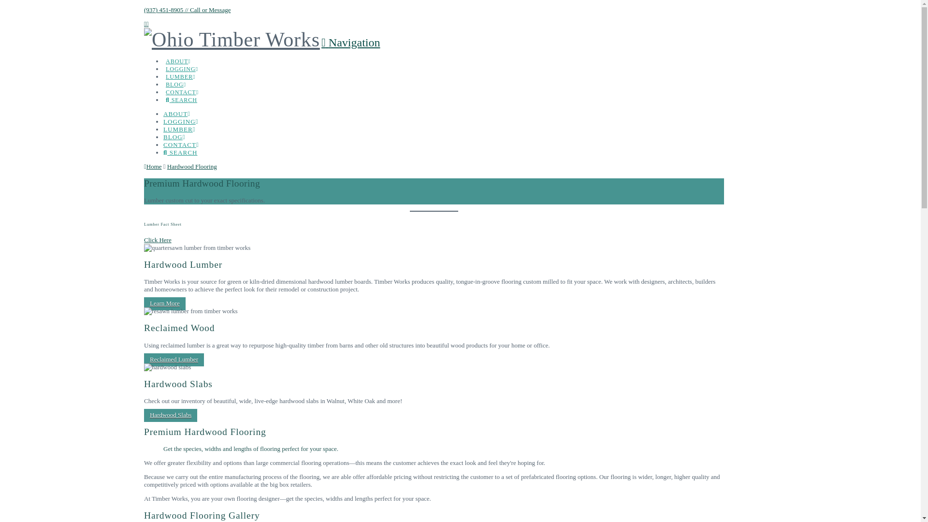  Describe the element at coordinates (185, 91) in the screenshot. I see `SEARCH` at that location.